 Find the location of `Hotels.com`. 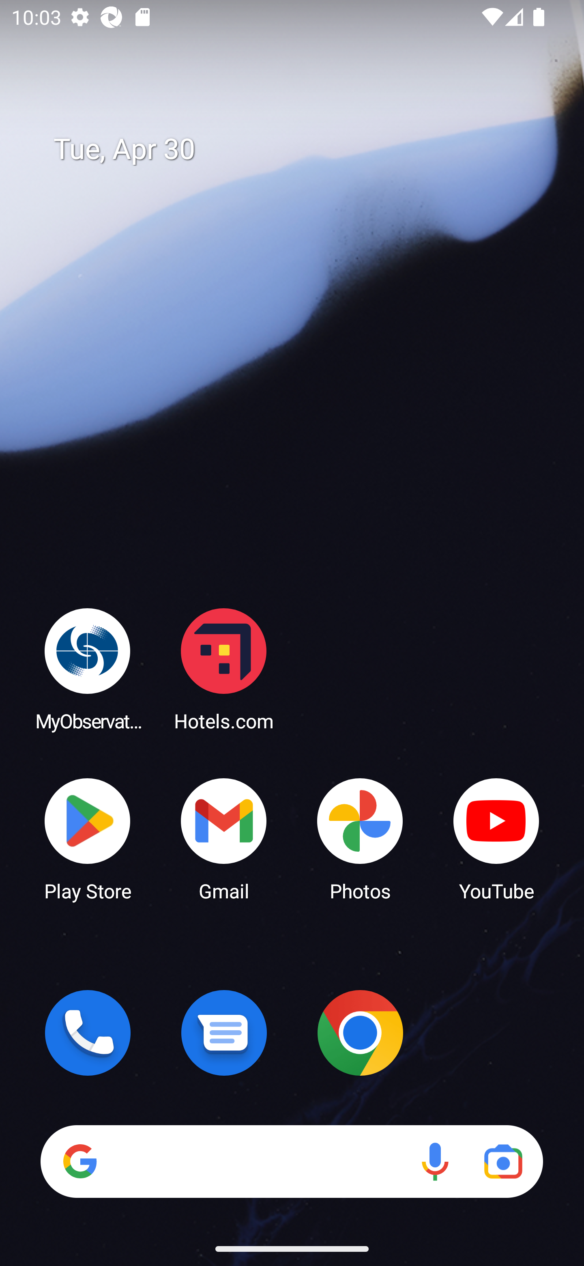

Hotels.com is located at coordinates (224, 669).